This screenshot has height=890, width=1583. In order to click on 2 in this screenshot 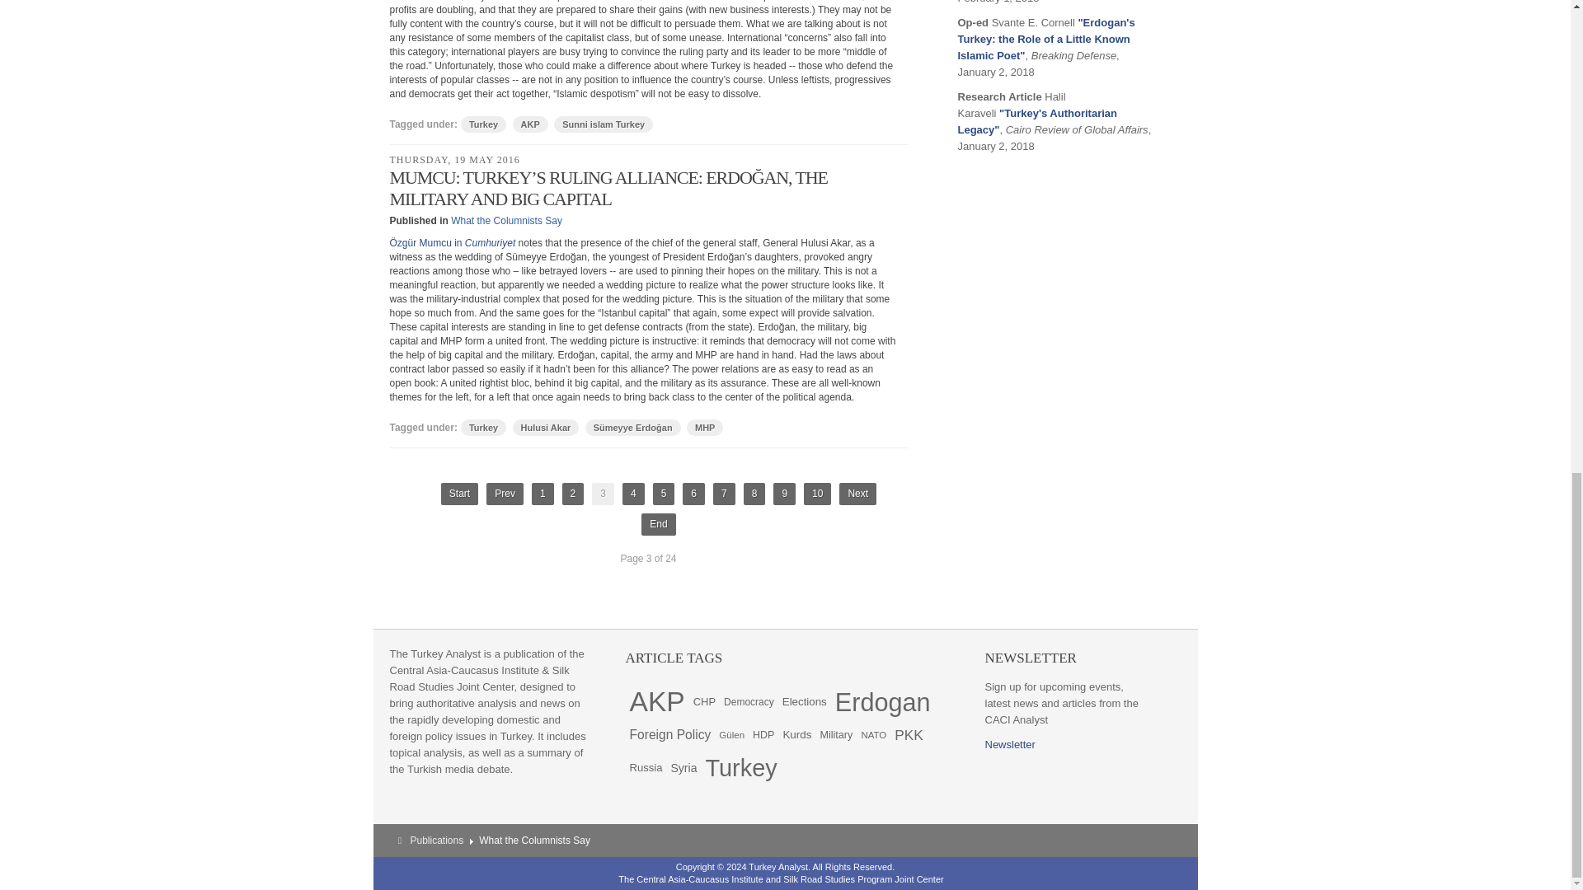, I will do `click(572, 494)`.